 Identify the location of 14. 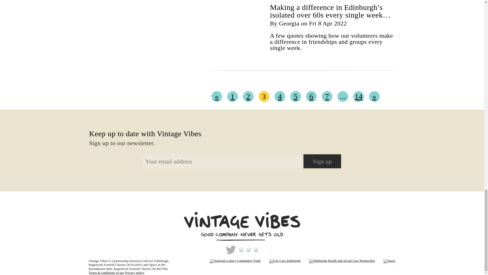
(359, 96).